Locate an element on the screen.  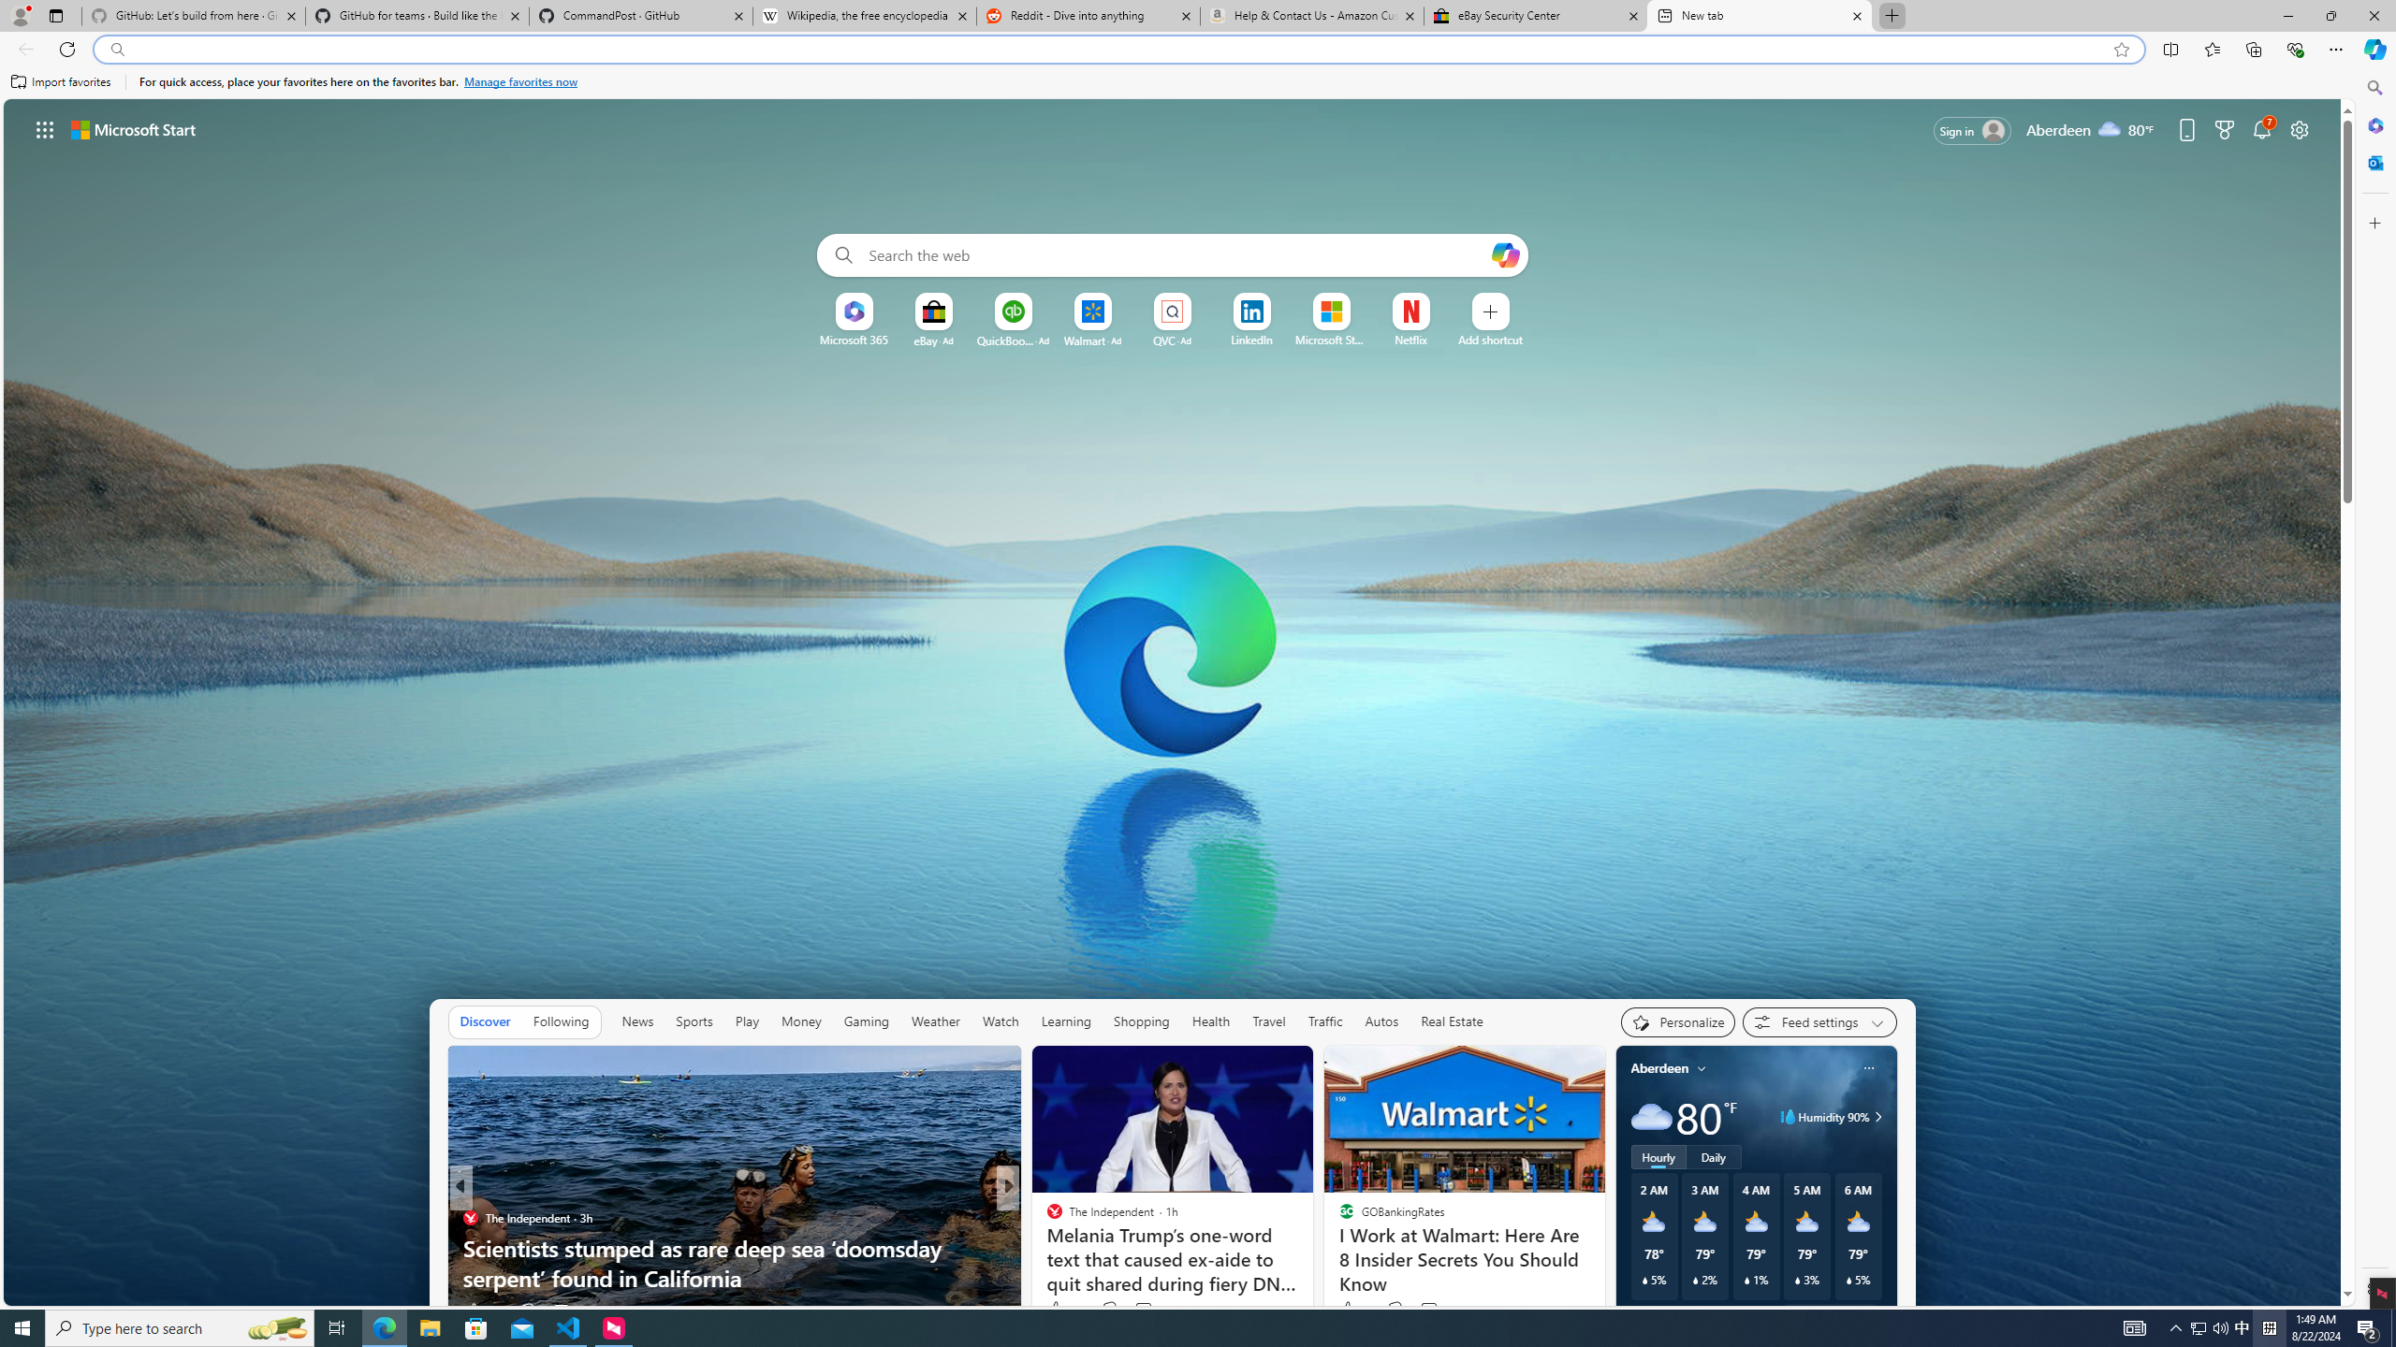
Shopping is located at coordinates (1142, 1021).